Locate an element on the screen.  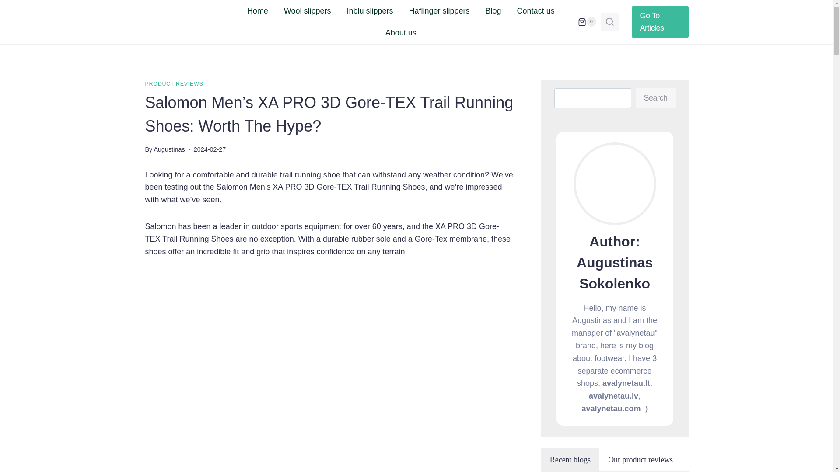
Go To Articles is located at coordinates (660, 22).